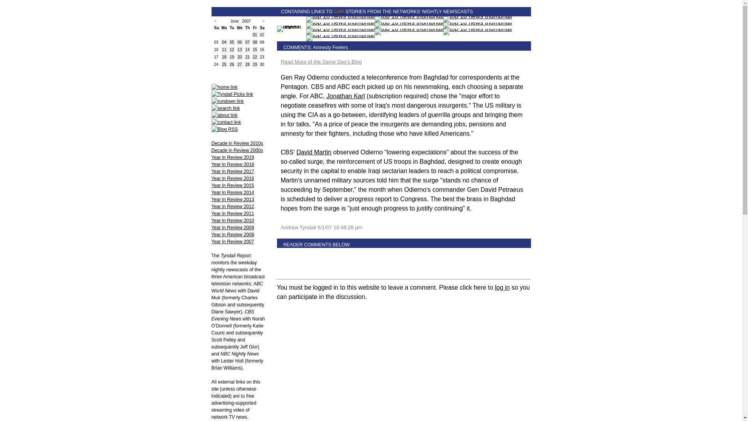 This screenshot has width=748, height=421. I want to click on David Martin, so click(314, 152).